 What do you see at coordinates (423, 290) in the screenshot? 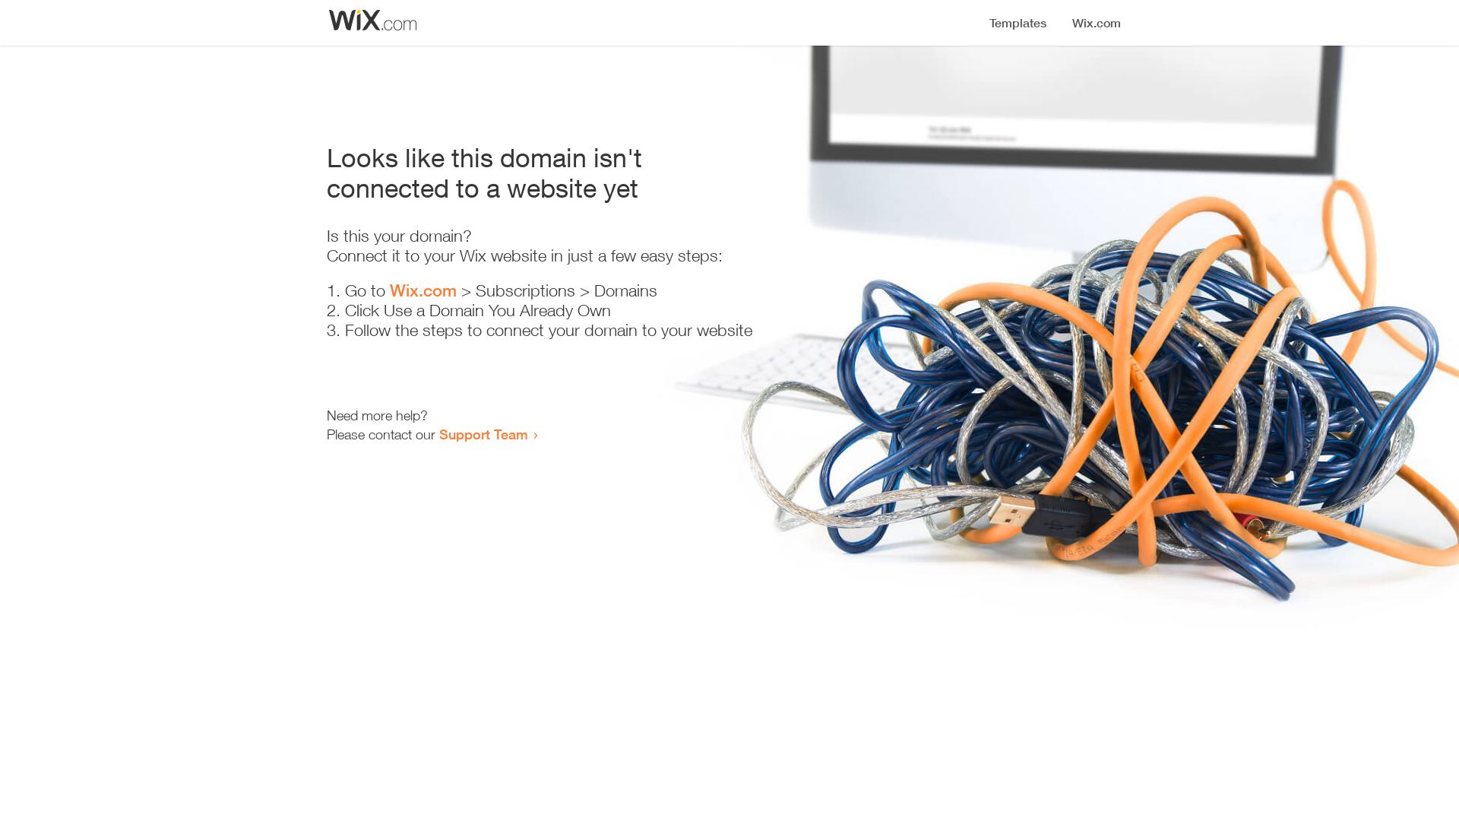
I see `Wix.com` at bounding box center [423, 290].